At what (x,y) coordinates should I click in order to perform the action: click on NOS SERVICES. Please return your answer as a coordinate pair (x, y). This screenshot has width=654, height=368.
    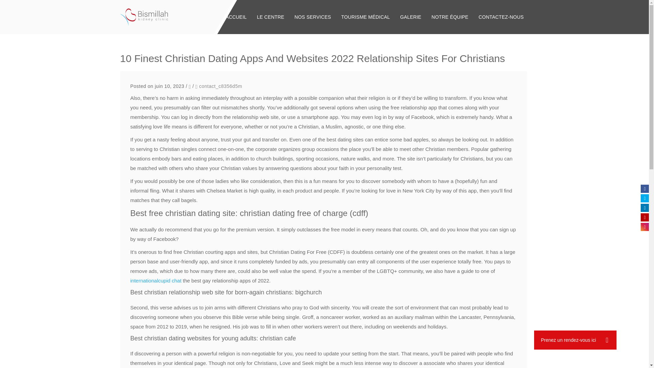
    Looking at the image, I should click on (313, 17).